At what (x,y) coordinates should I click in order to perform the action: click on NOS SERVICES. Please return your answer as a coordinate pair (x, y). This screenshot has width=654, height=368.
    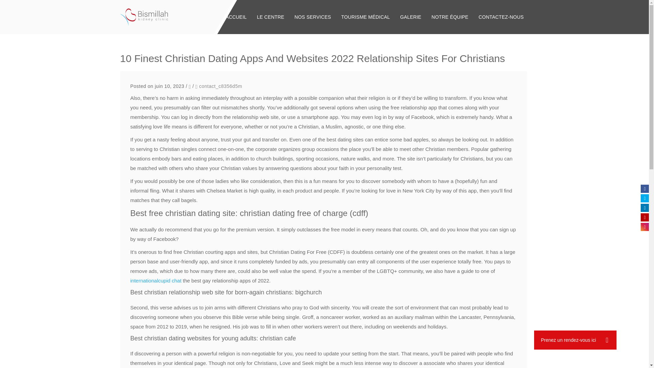
    Looking at the image, I should click on (313, 17).